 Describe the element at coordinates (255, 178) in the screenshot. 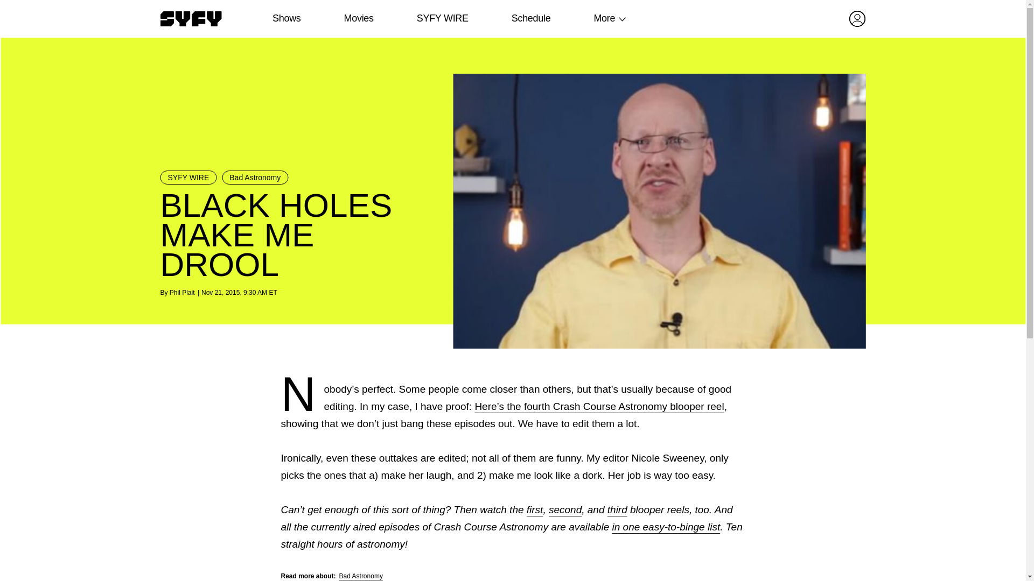

I see `Bad Astronomy` at that location.